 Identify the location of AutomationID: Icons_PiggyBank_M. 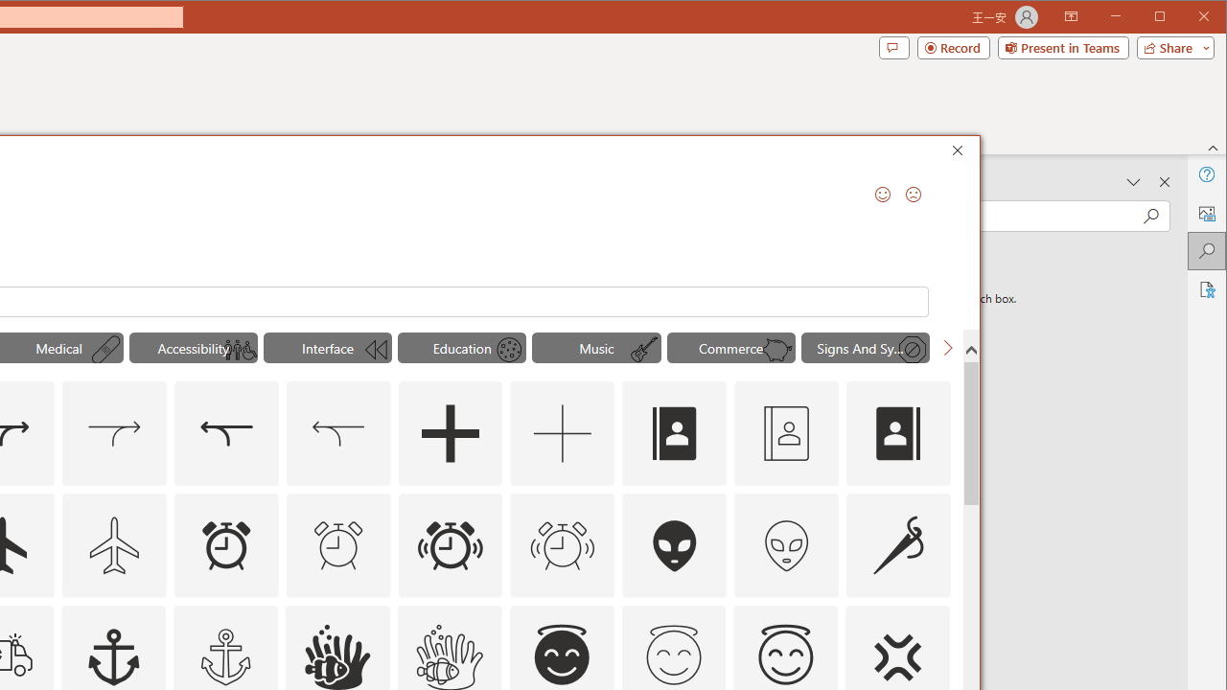
(777, 350).